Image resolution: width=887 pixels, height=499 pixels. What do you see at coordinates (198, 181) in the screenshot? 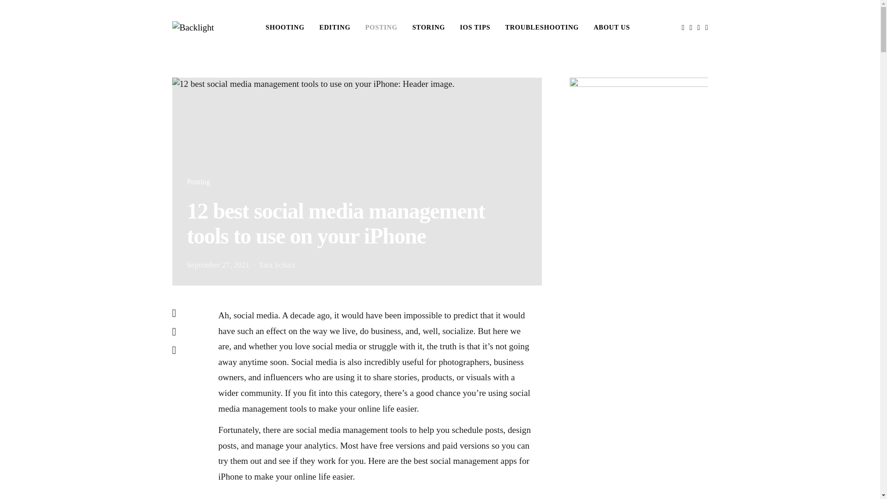
I see `Posting` at bounding box center [198, 181].